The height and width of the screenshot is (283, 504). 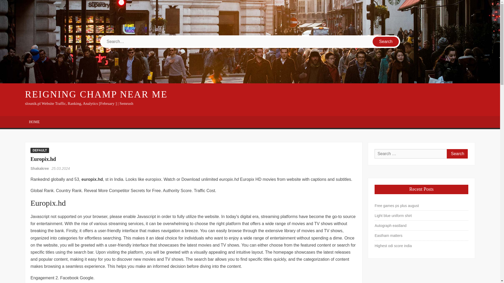 What do you see at coordinates (393, 215) in the screenshot?
I see `Light blue uniform shirt` at bounding box center [393, 215].